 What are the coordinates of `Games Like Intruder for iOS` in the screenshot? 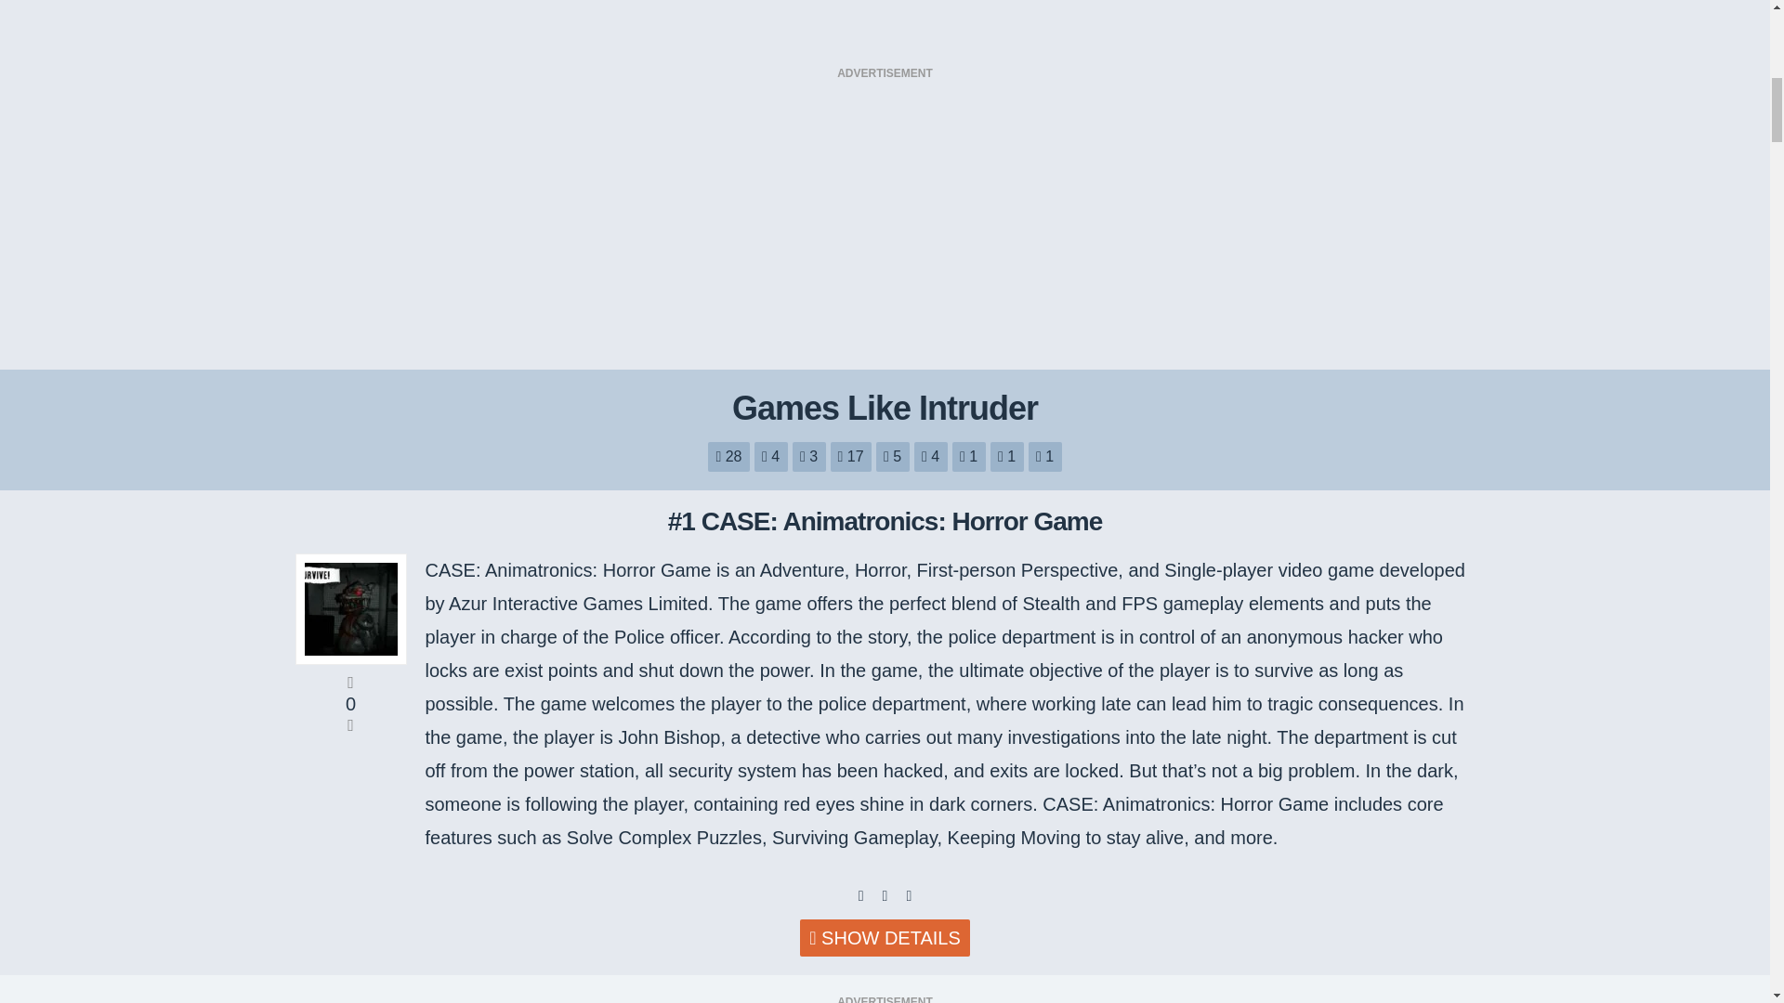 It's located at (808, 457).